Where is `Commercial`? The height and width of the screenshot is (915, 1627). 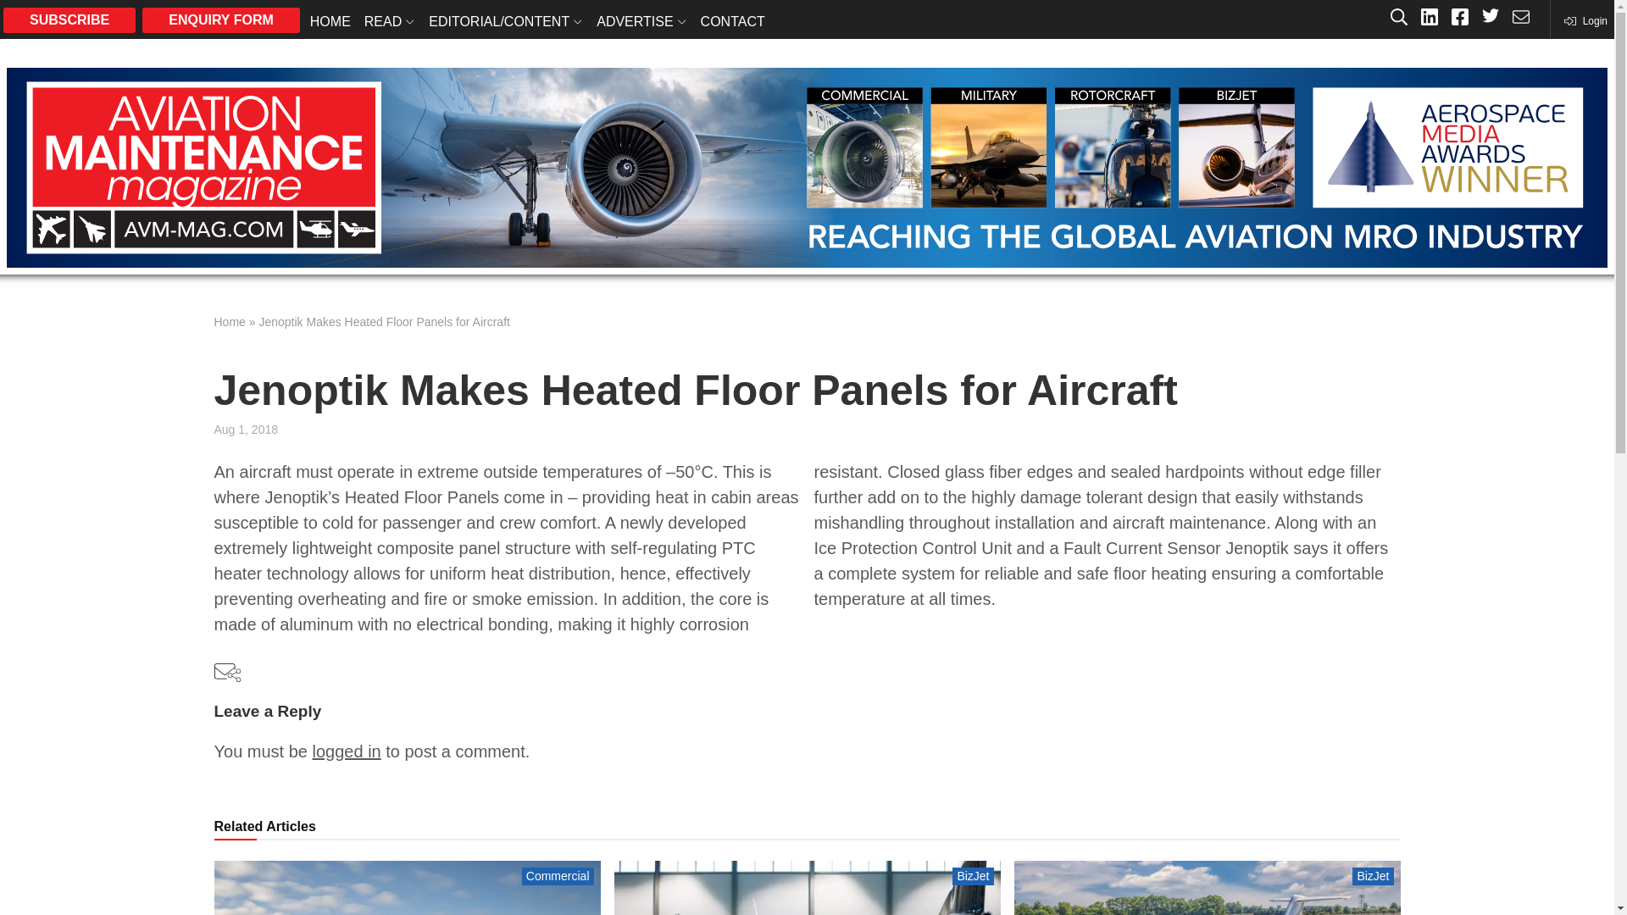
Commercial is located at coordinates (558, 876).